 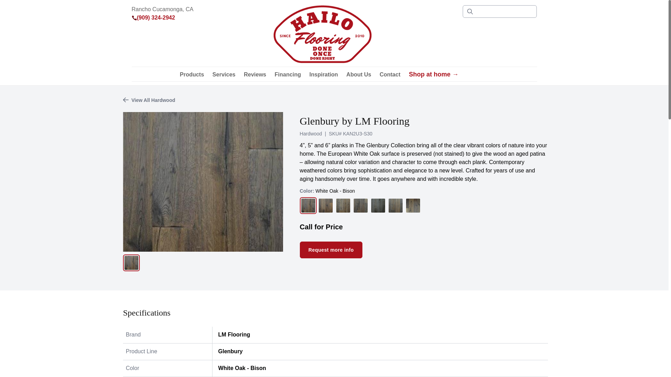 I want to click on White Oak - Cascade, so click(x=361, y=206).